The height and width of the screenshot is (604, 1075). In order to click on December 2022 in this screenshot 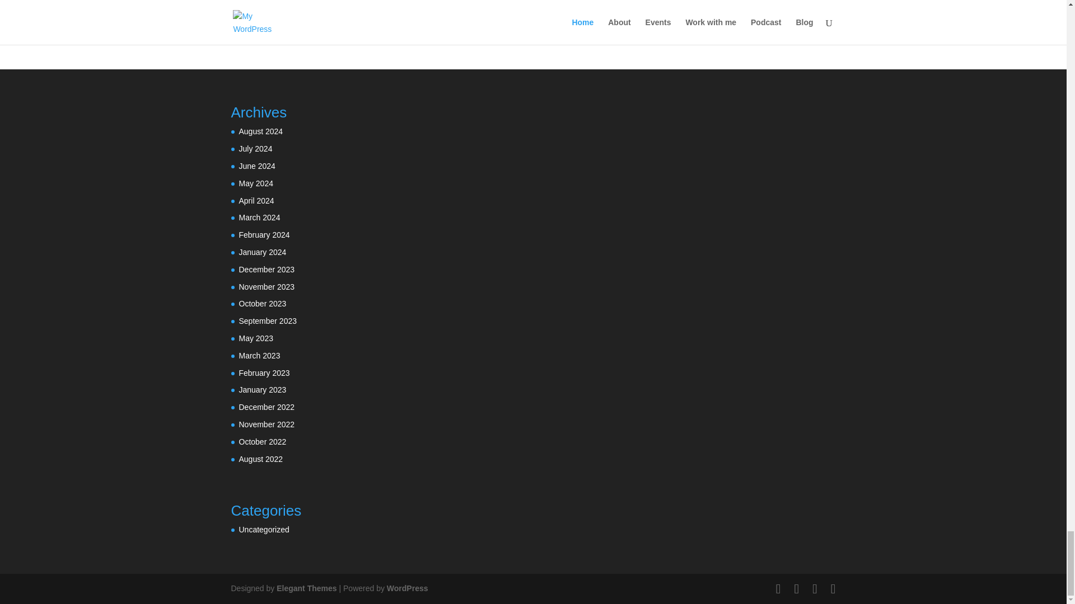, I will do `click(267, 407)`.